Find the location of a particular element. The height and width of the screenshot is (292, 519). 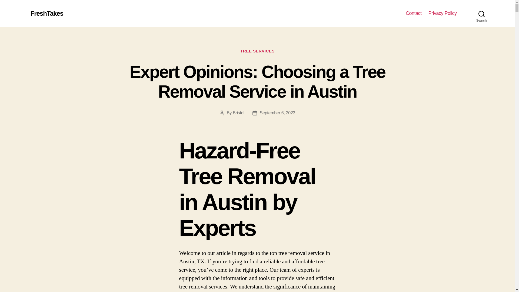

Expert Opinions: Choosing a Tree Removal Service in Austin is located at coordinates (257, 82).